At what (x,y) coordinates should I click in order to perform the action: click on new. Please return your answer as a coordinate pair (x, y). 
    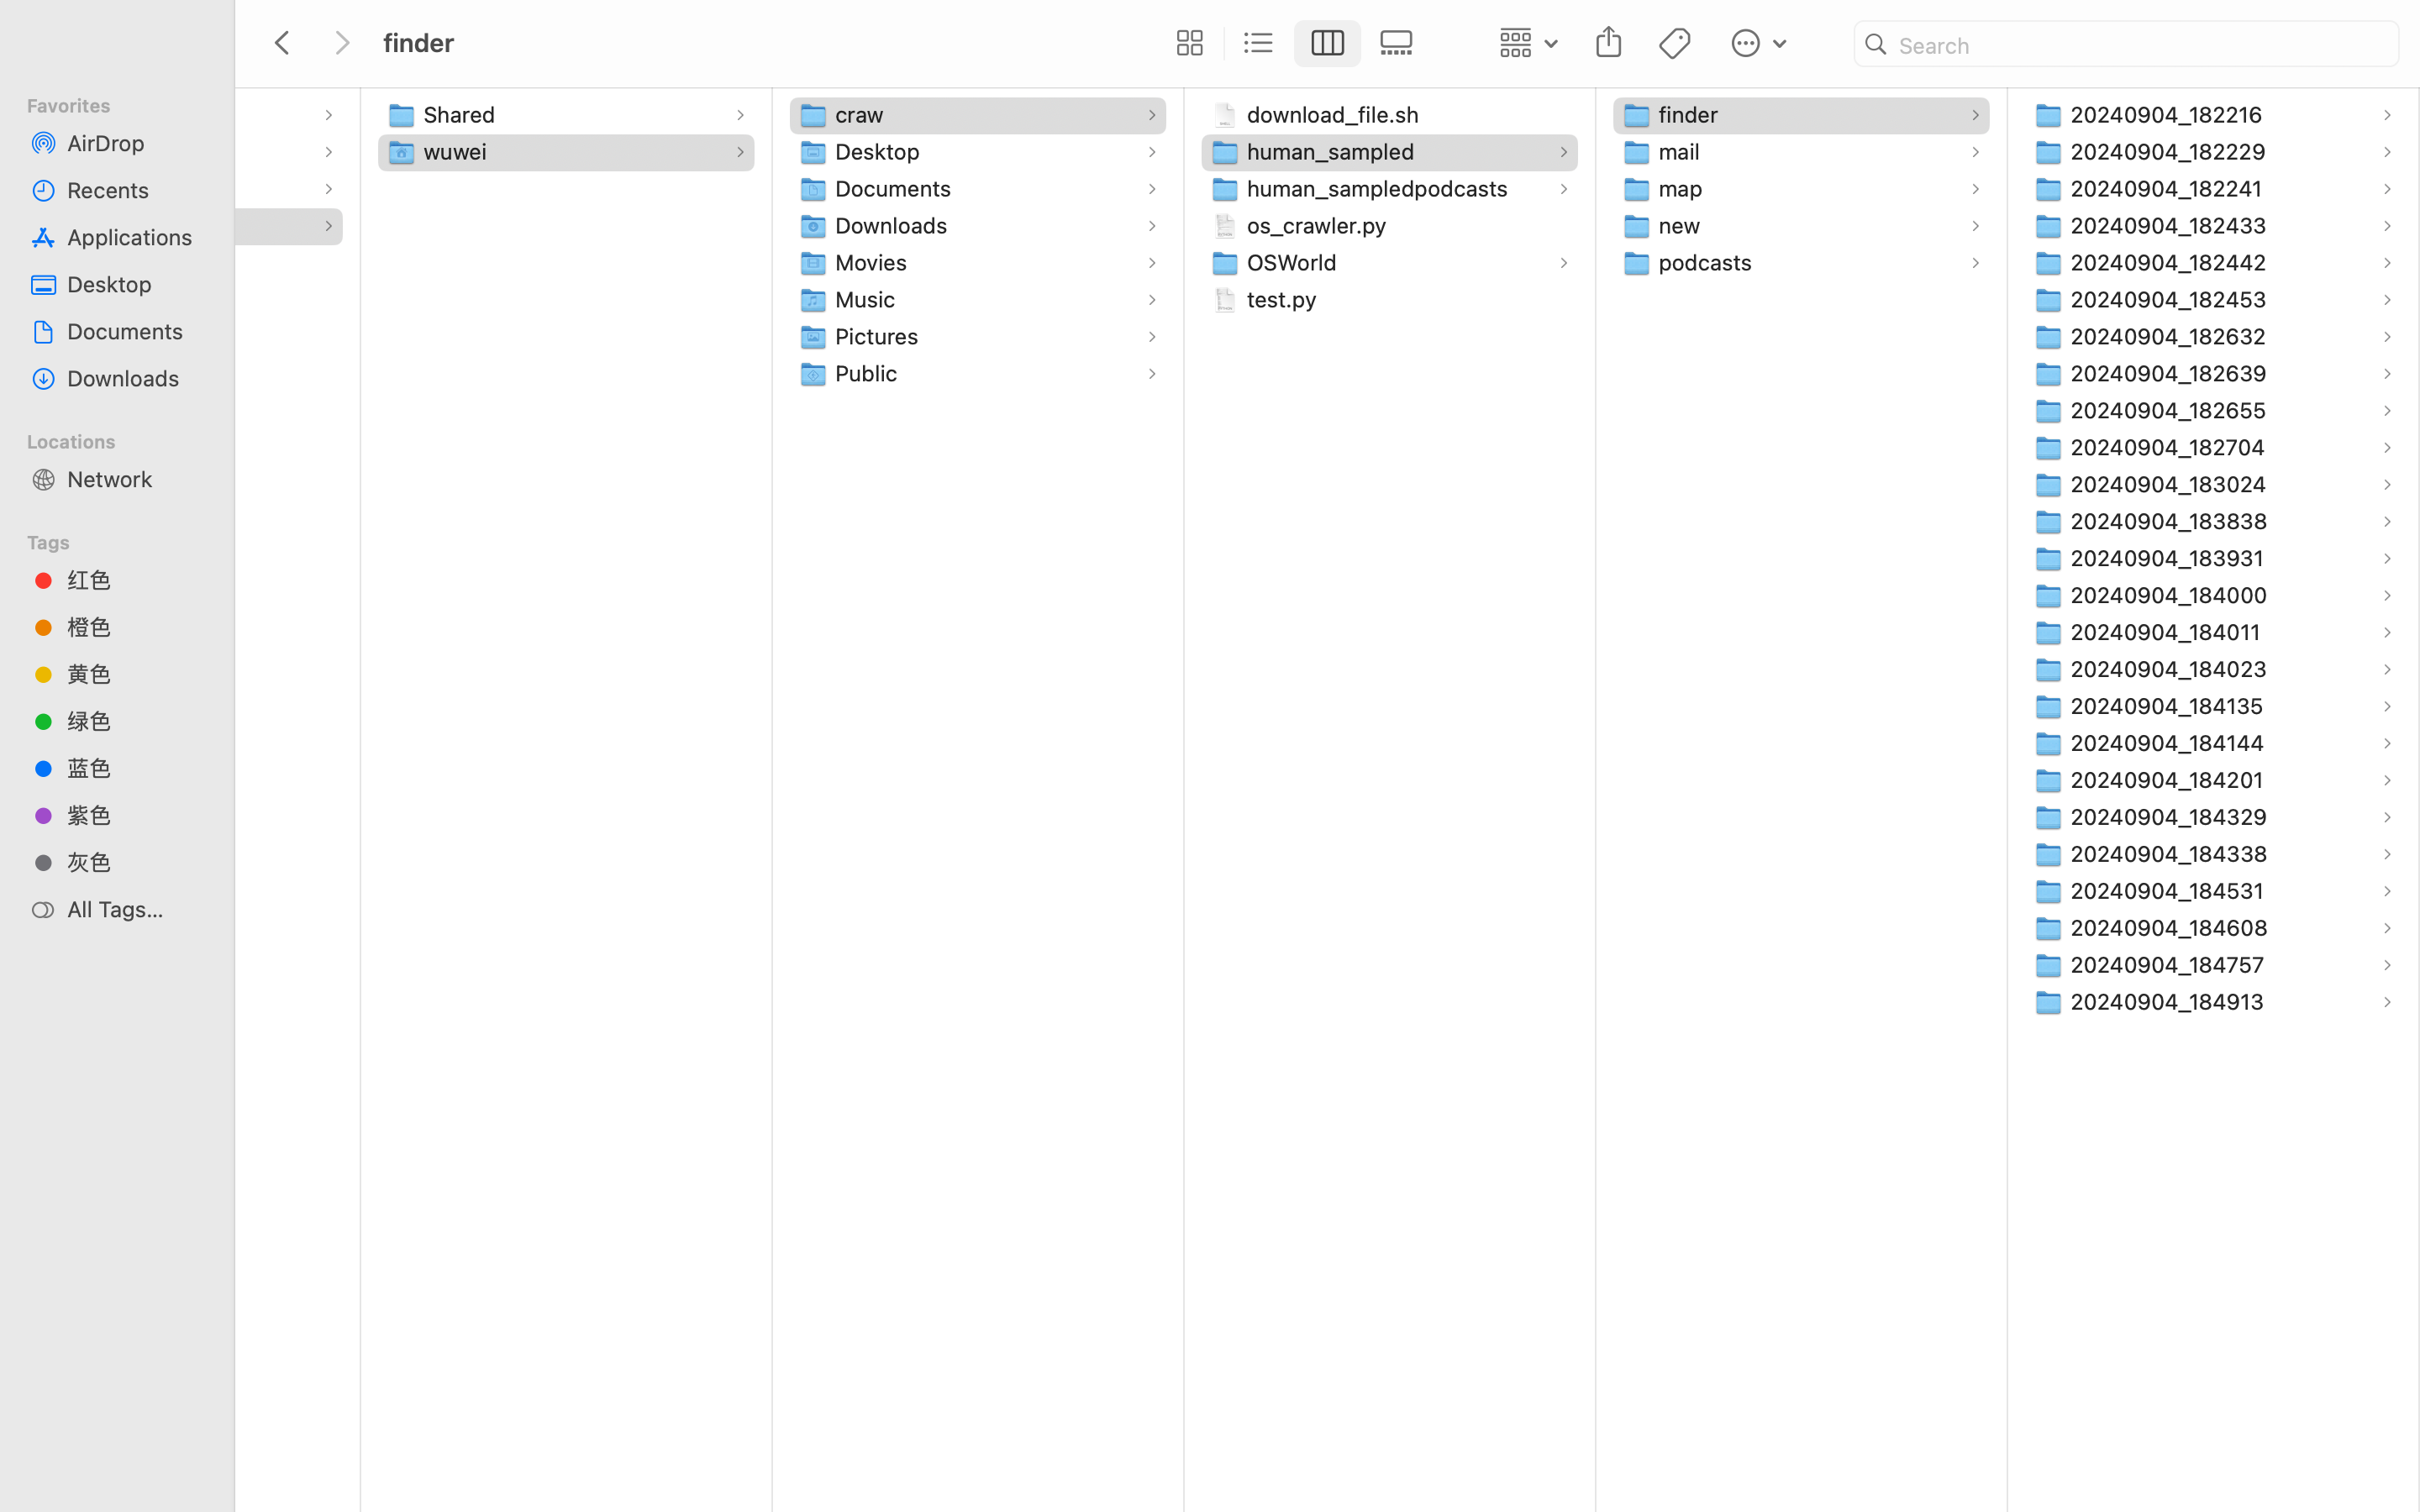
    Looking at the image, I should click on (1683, 225).